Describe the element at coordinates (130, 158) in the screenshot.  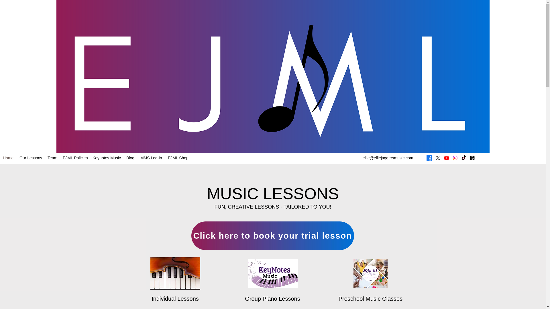
I see `Blog` at that location.